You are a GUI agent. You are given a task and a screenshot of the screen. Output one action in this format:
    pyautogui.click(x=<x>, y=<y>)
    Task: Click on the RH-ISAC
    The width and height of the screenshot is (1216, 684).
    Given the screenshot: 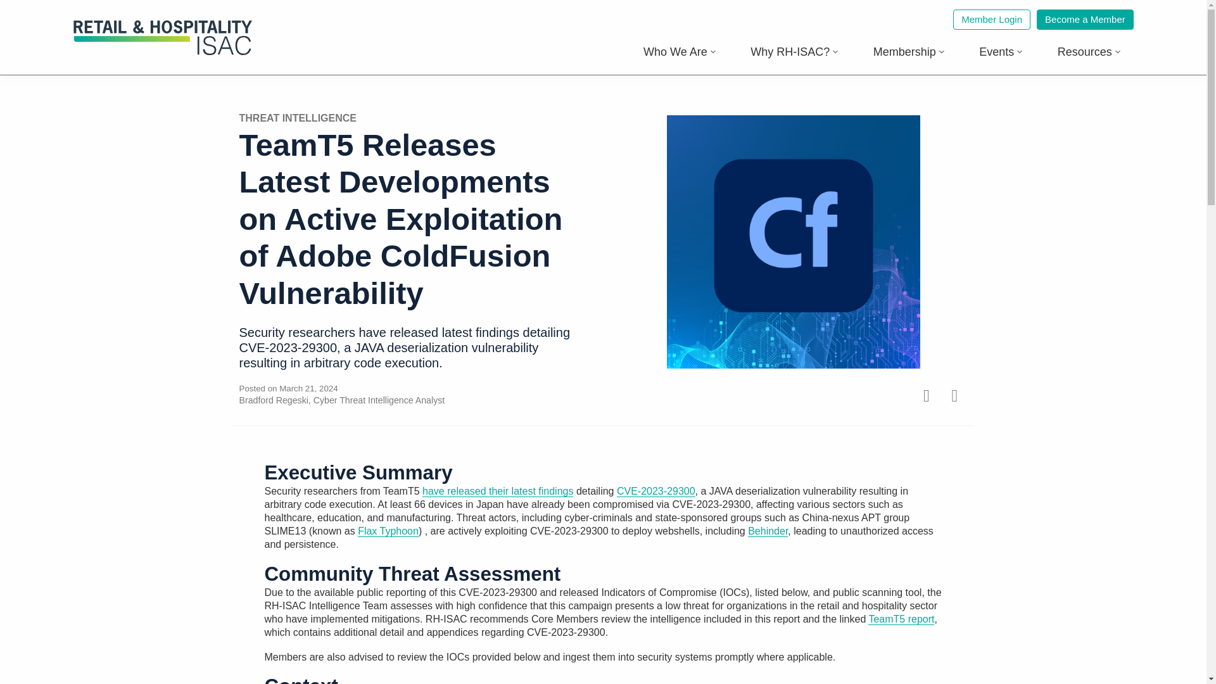 What is the action you would take?
    pyautogui.click(x=163, y=52)
    